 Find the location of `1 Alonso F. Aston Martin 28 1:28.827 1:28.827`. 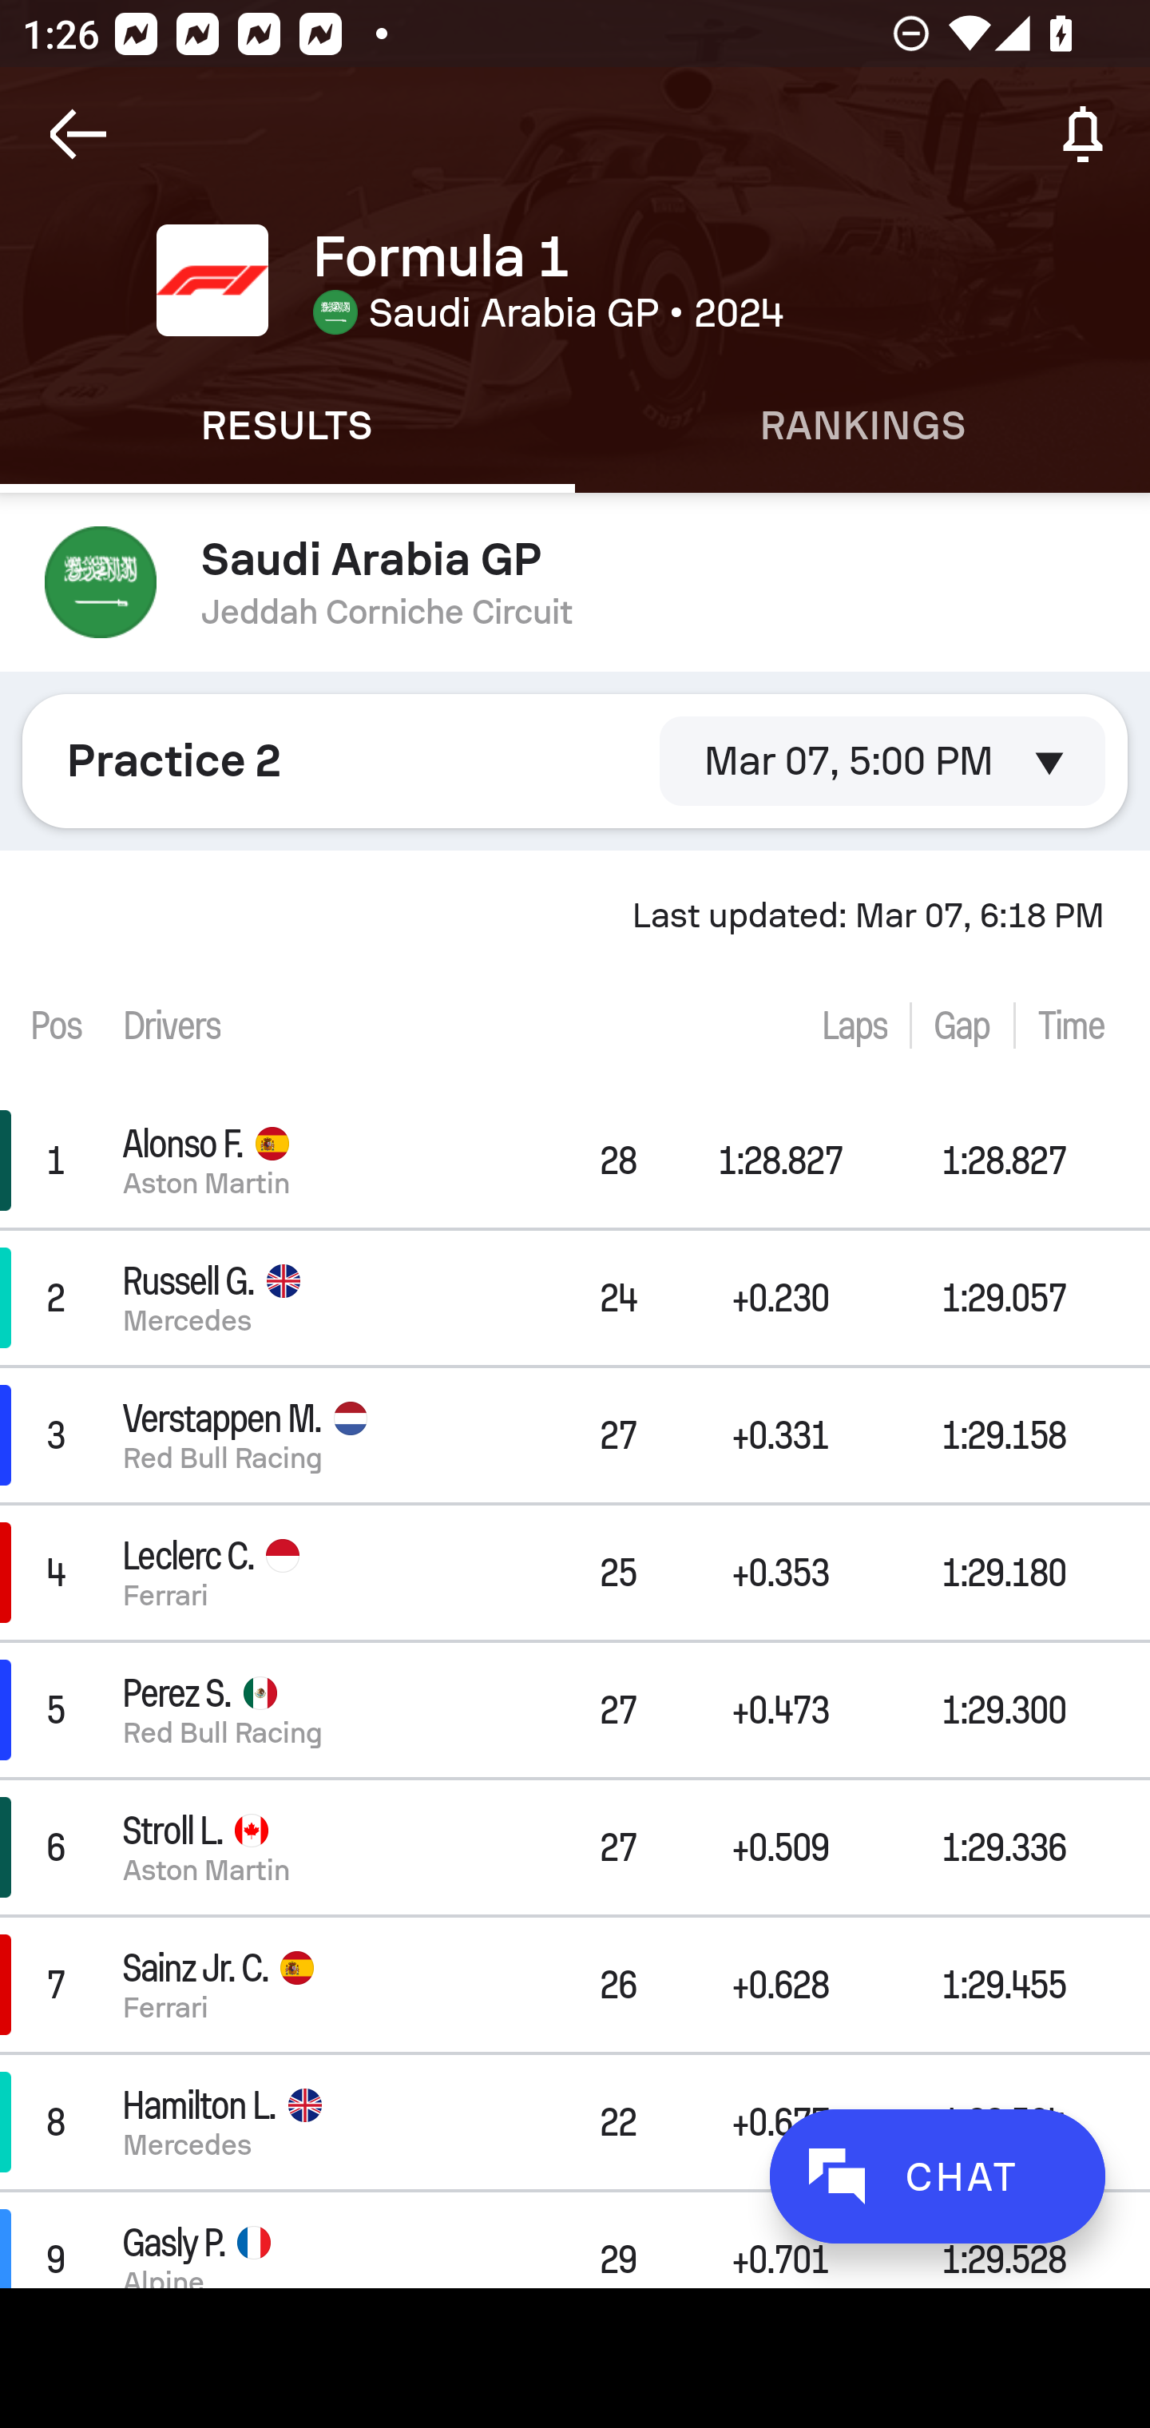

1 Alonso F. Aston Martin 28 1:28.827 1:28.827 is located at coordinates (575, 1160).